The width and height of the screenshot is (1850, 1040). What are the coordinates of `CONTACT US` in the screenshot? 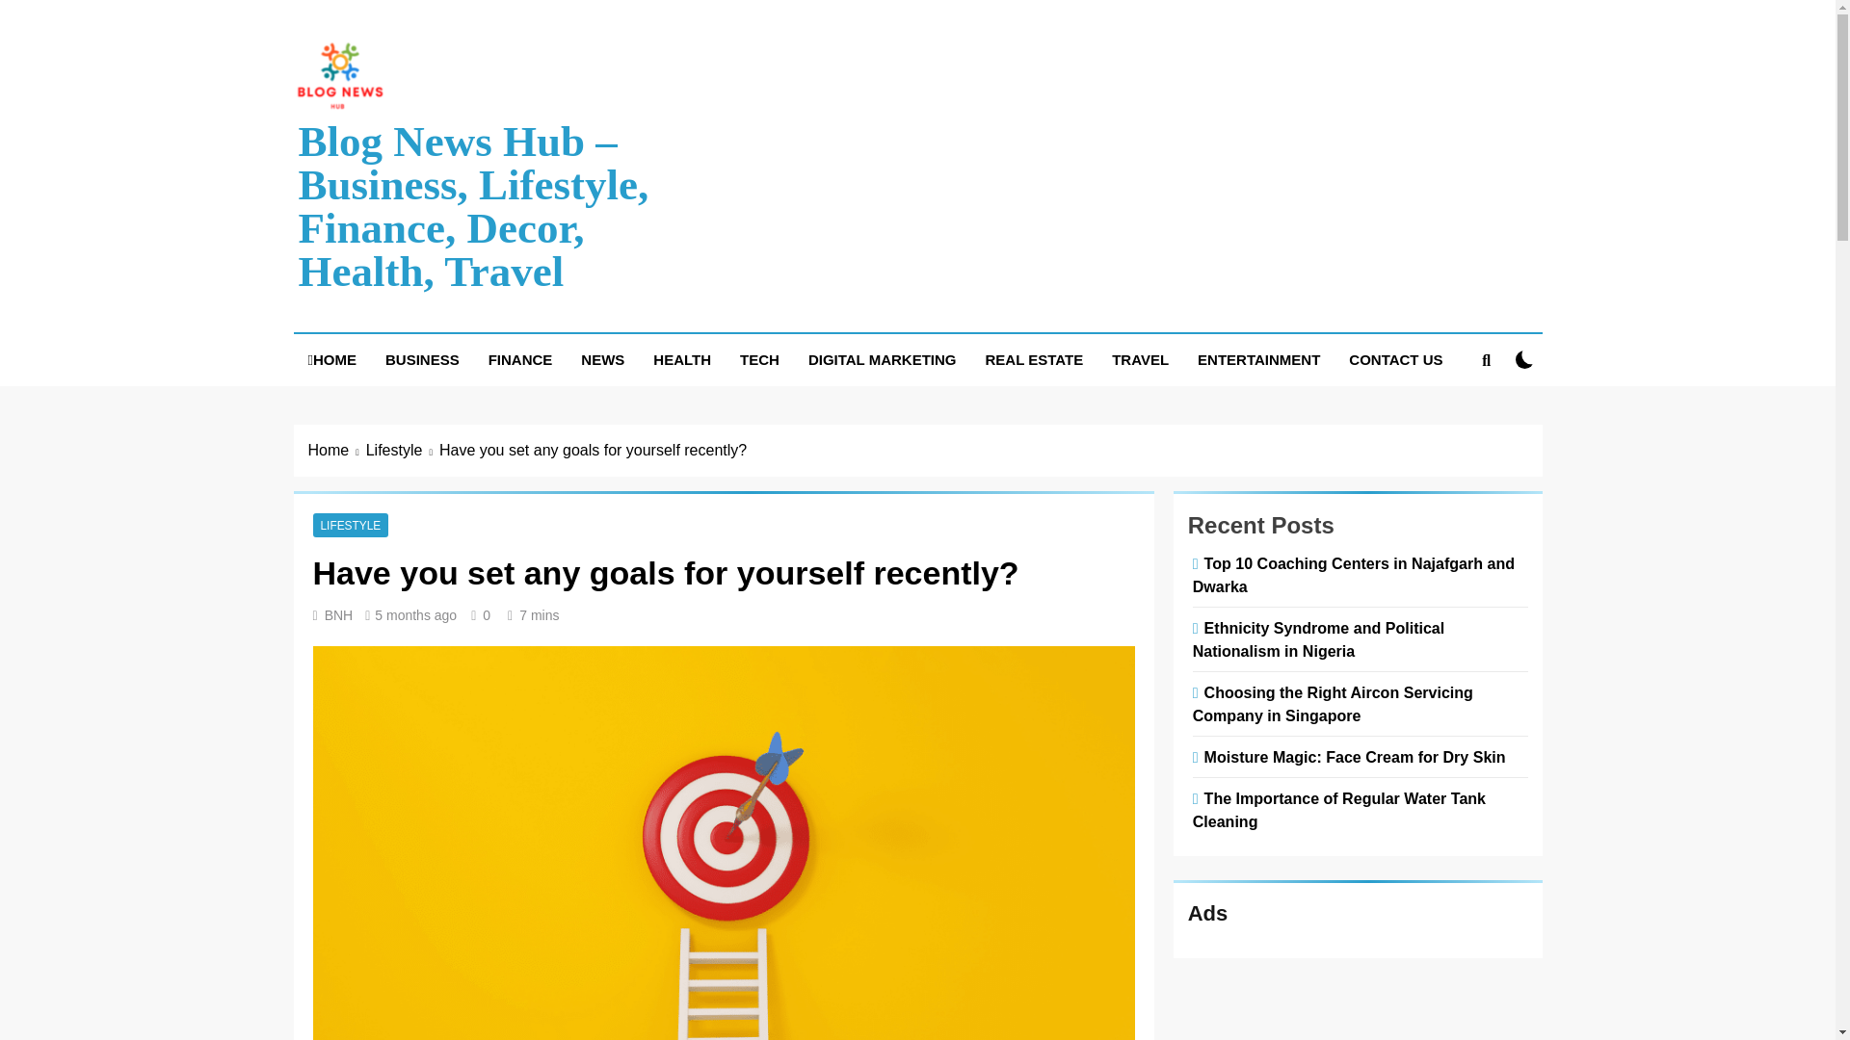 It's located at (1395, 359).